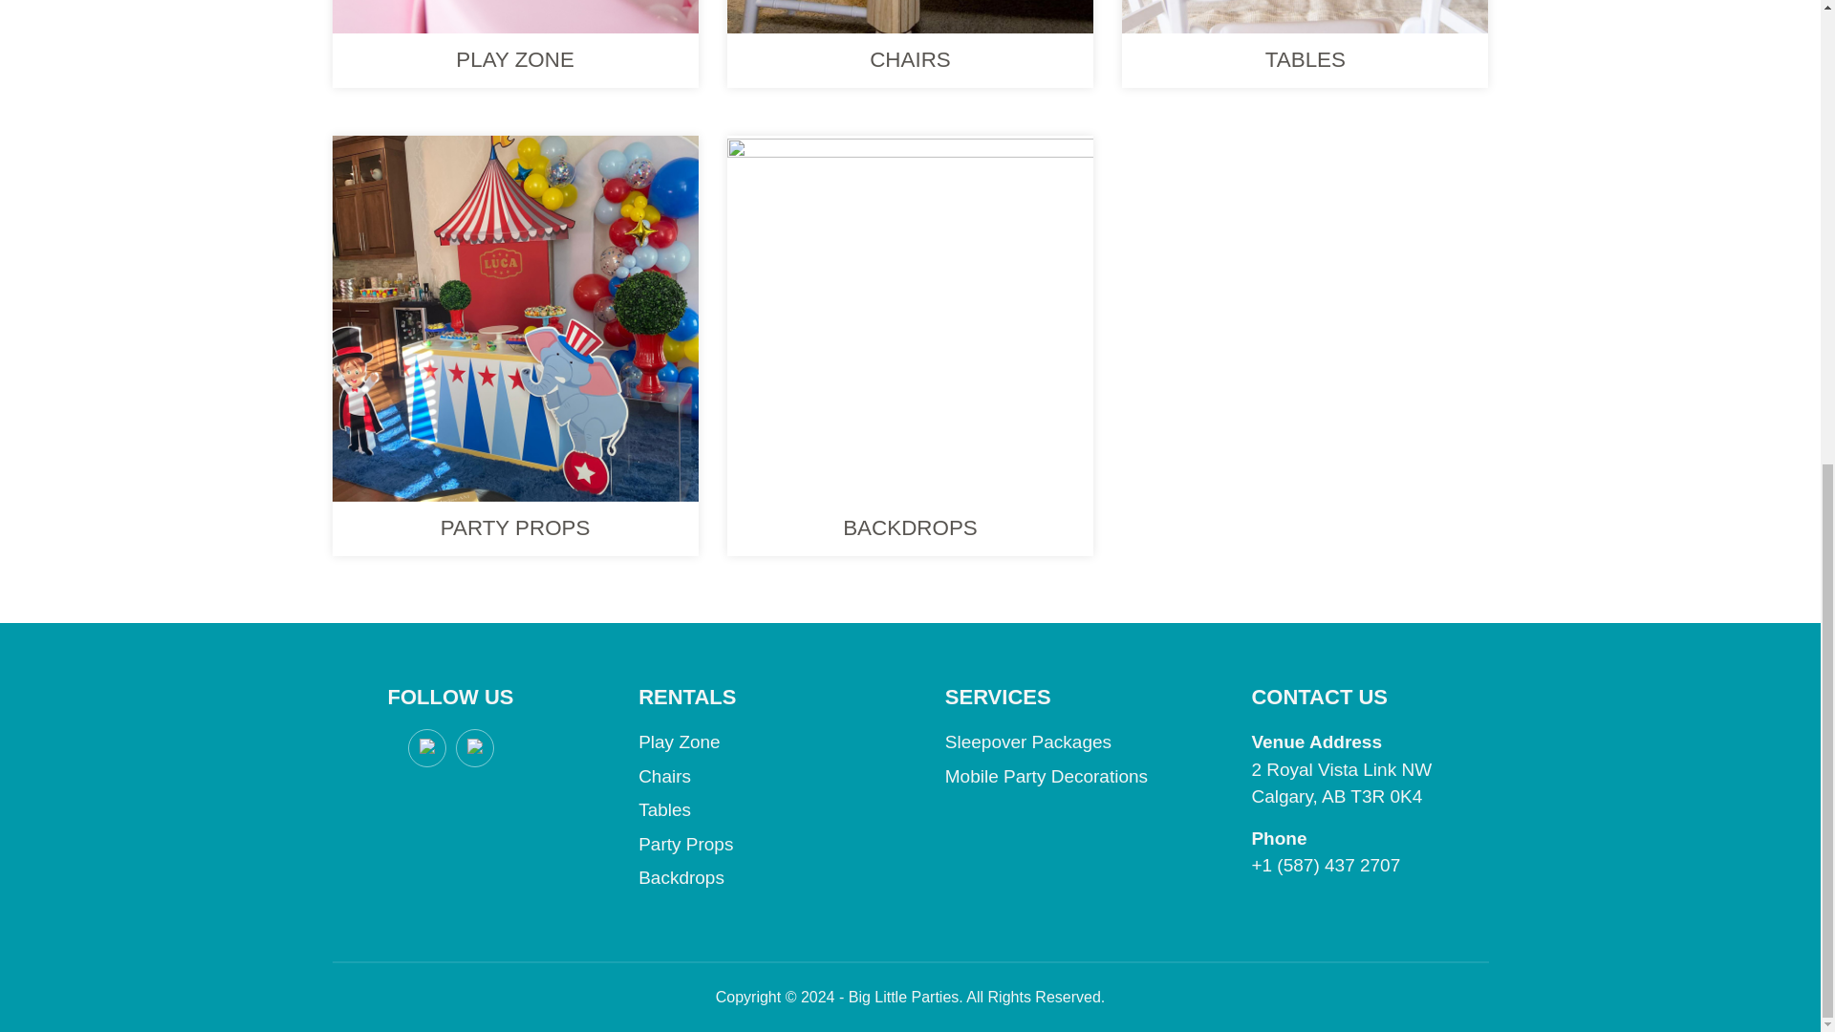 The image size is (1835, 1032). Describe the element at coordinates (1305, 16) in the screenshot. I see `tables` at that location.